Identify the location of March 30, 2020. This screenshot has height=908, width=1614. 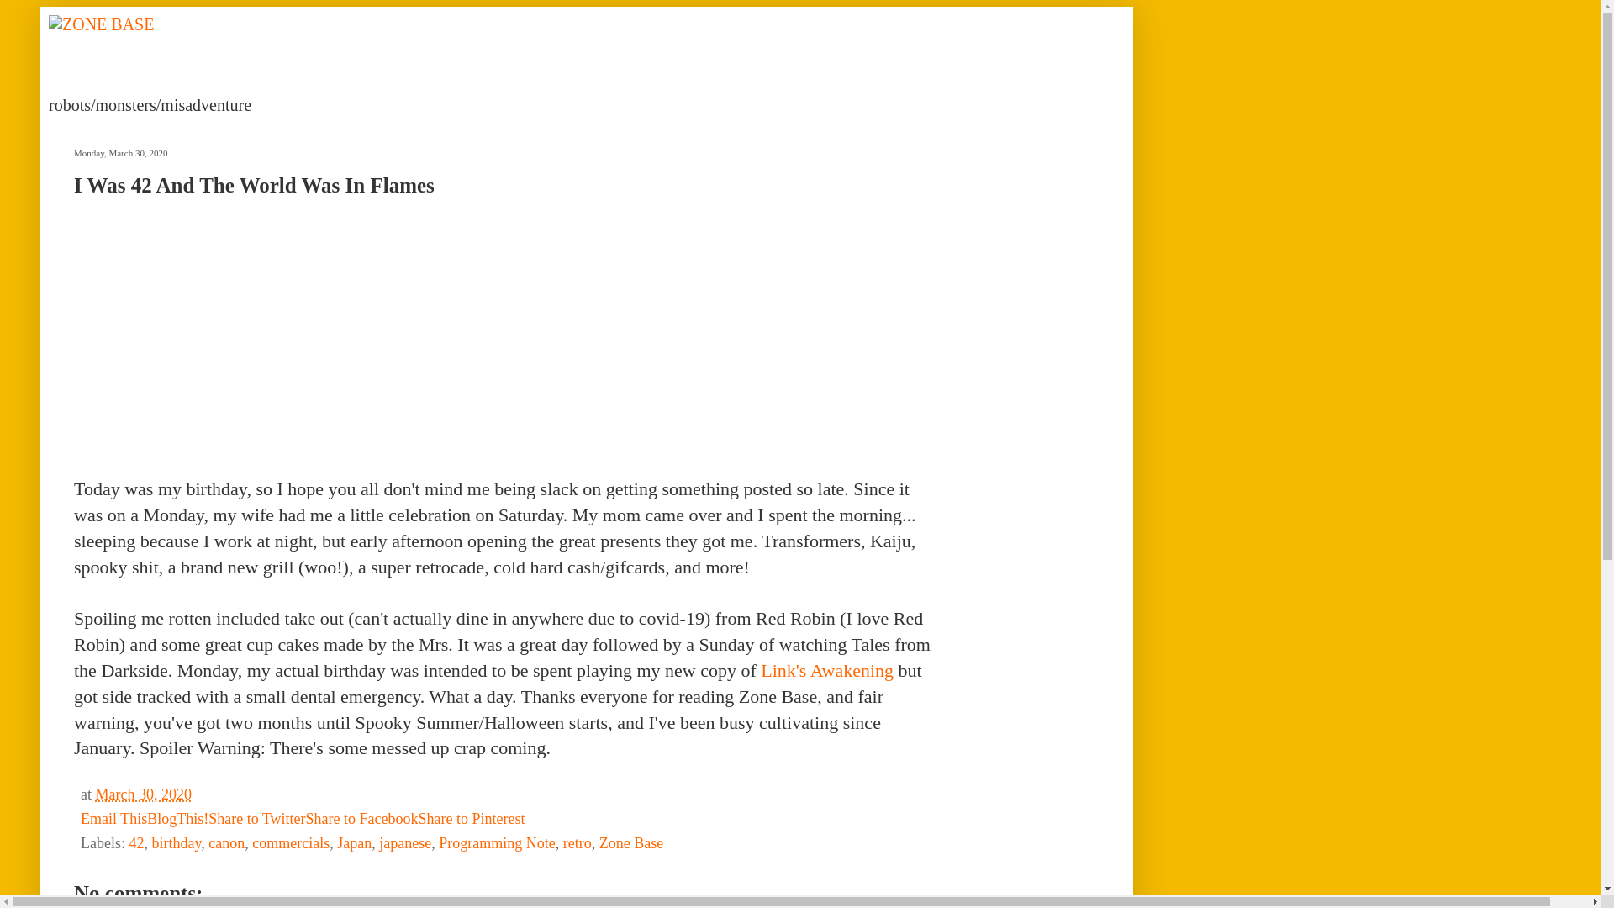
(143, 794).